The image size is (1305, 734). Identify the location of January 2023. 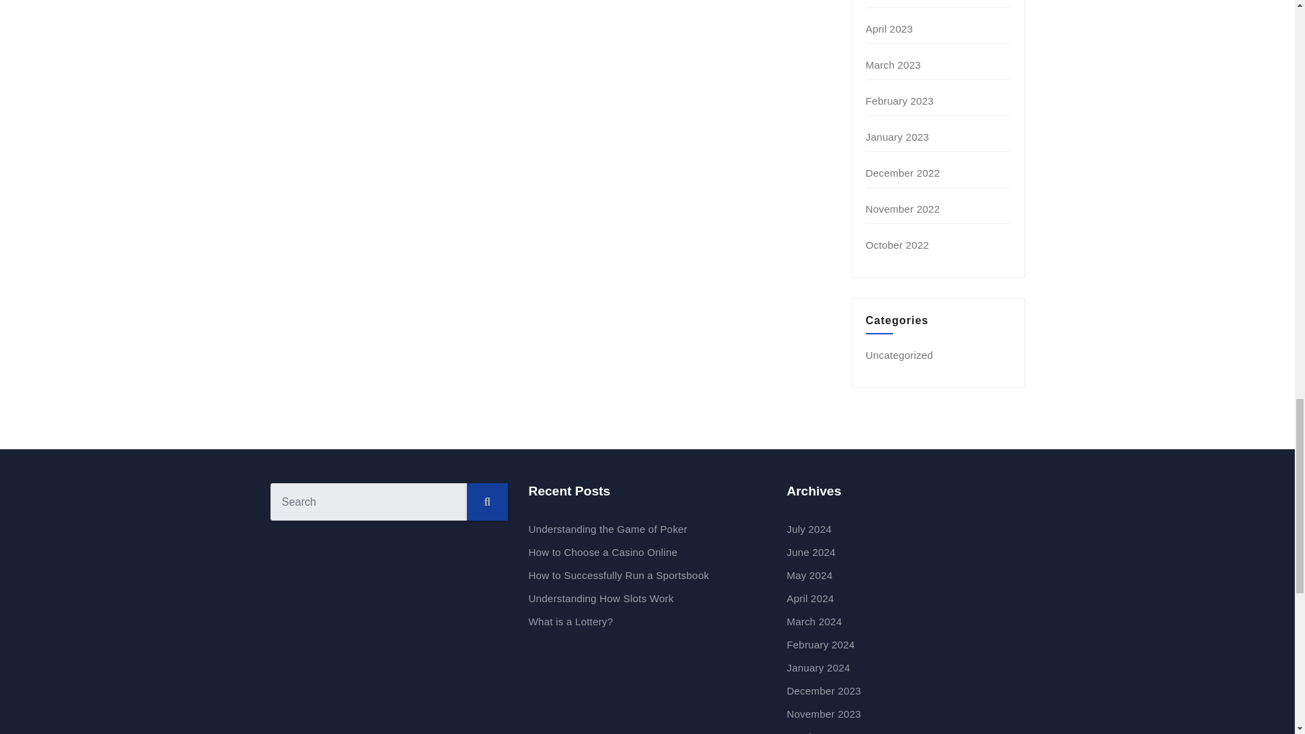
(897, 137).